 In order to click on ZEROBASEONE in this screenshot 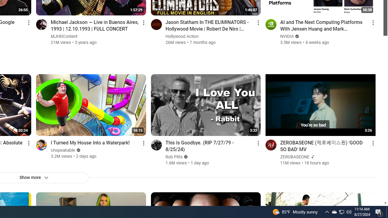, I will do `click(295, 157)`.